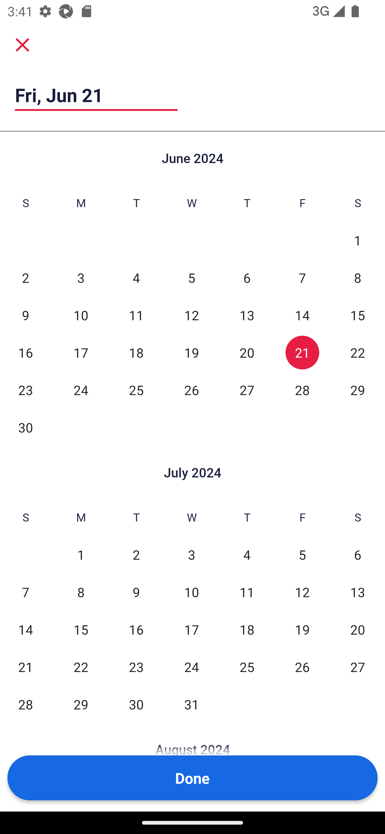 The height and width of the screenshot is (834, 385). I want to click on 4 Thu, Jul 4, Not Selected, so click(247, 555).